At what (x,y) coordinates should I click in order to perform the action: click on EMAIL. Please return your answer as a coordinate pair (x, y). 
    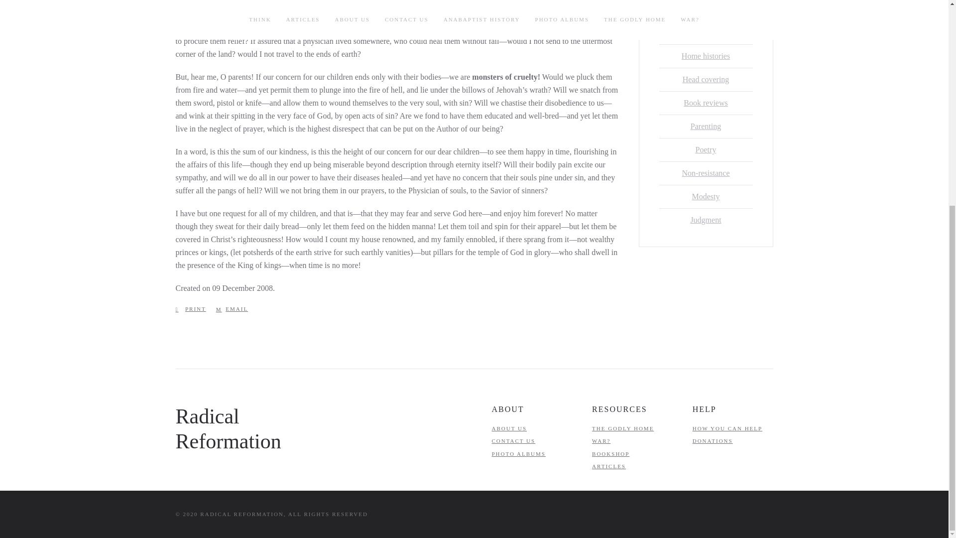
    Looking at the image, I should click on (232, 309).